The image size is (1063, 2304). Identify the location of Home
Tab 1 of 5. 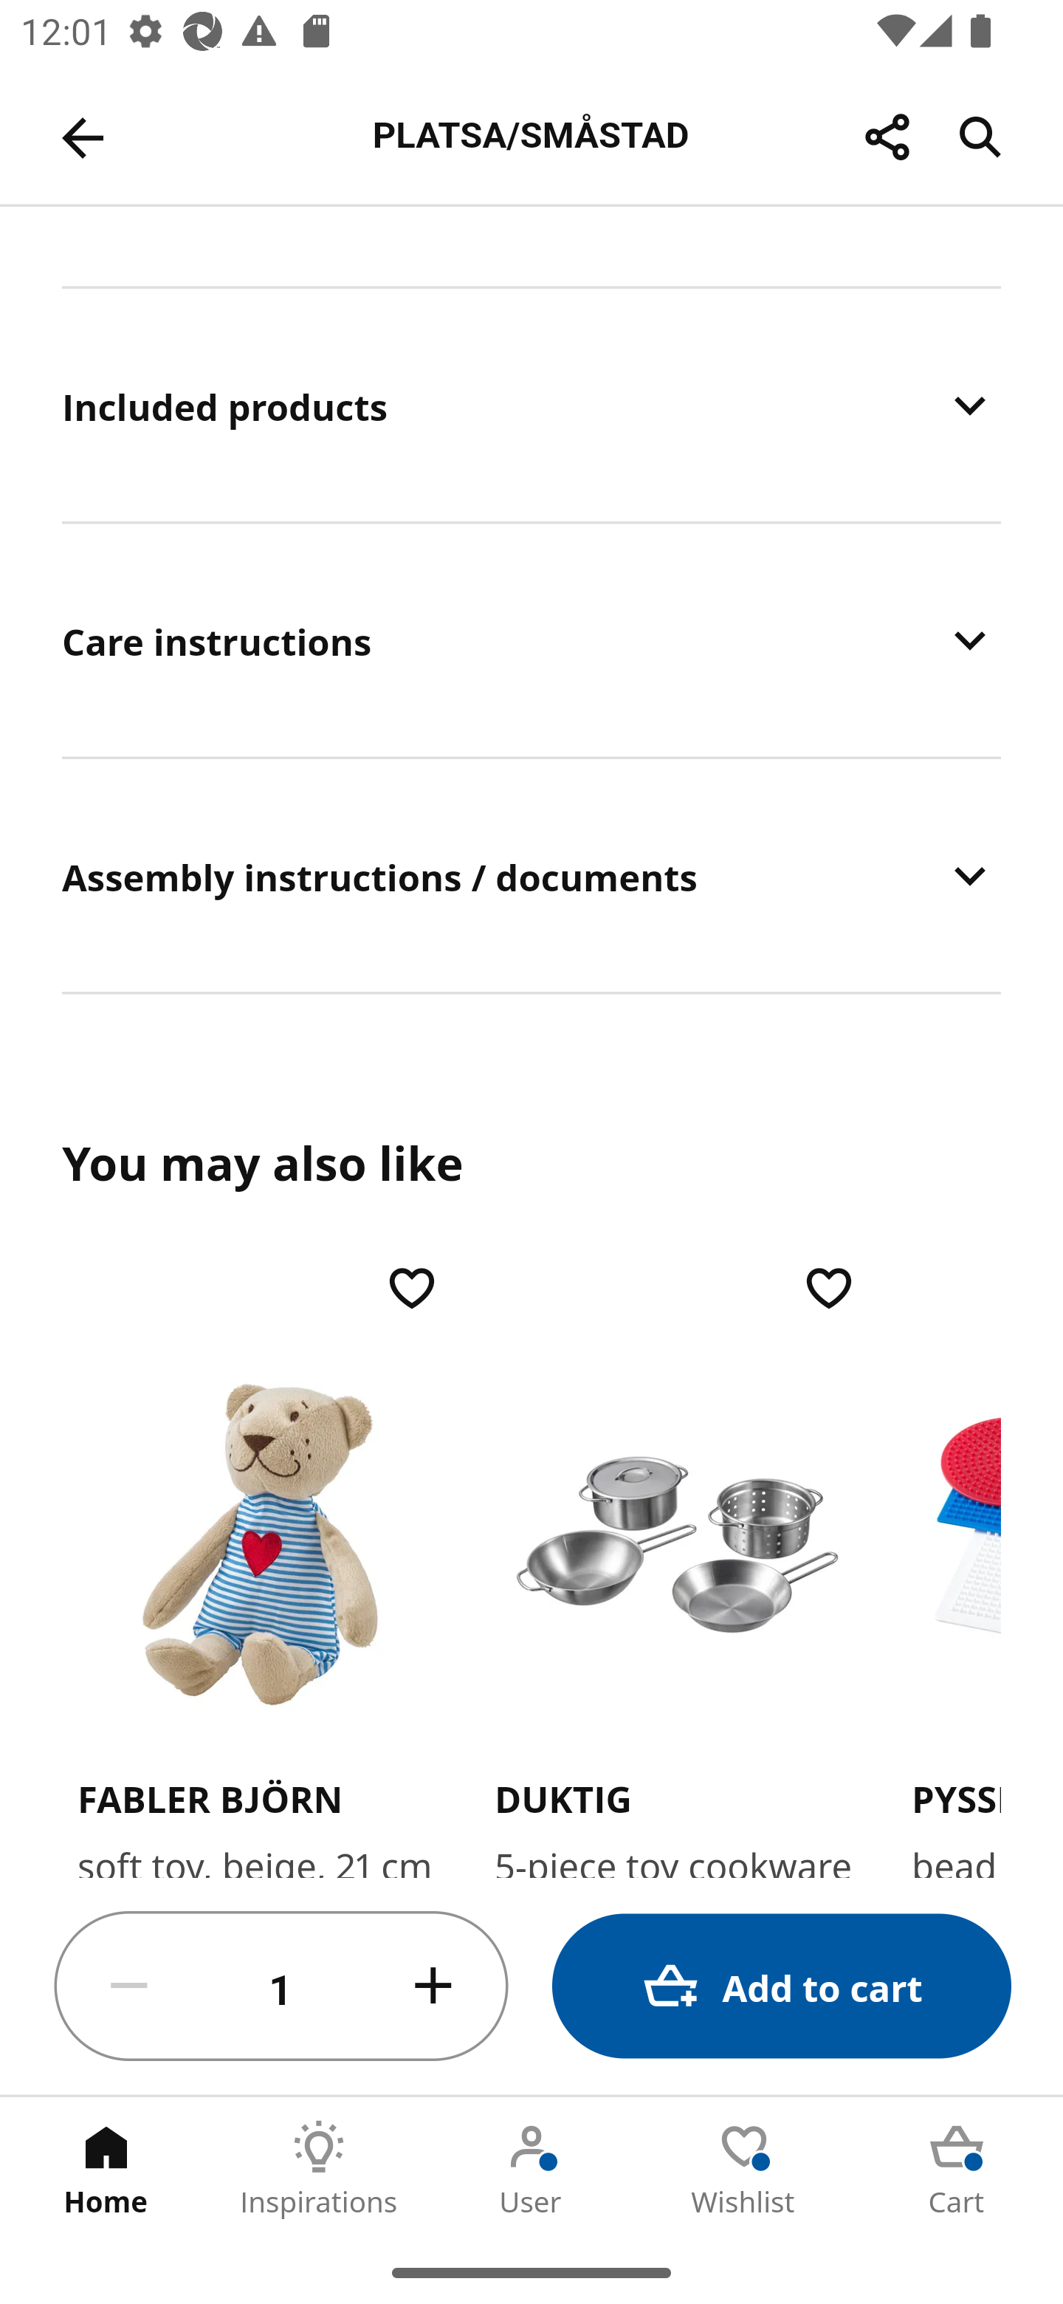
(106, 2169).